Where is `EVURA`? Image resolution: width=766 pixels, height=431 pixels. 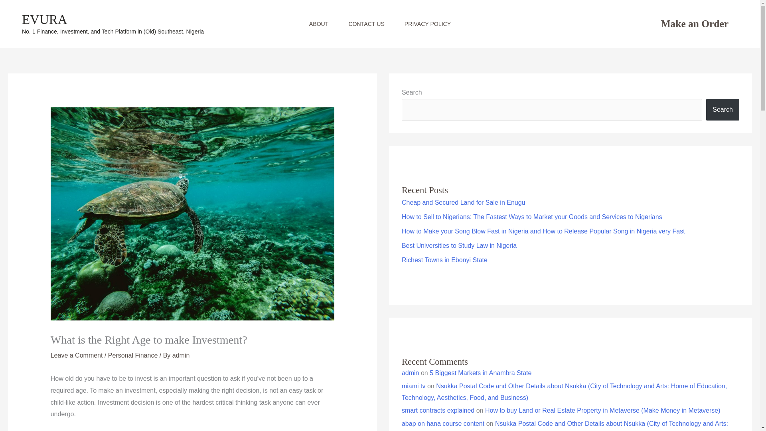 EVURA is located at coordinates (45, 19).